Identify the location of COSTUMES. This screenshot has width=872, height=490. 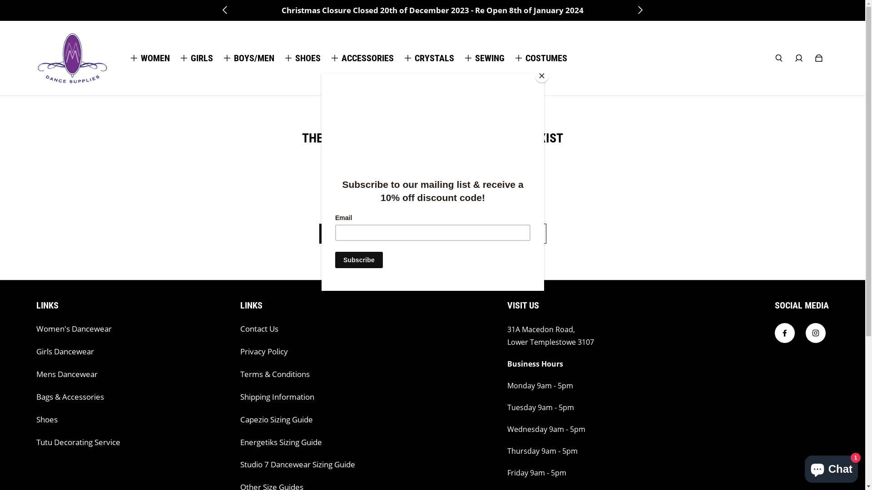
(546, 58).